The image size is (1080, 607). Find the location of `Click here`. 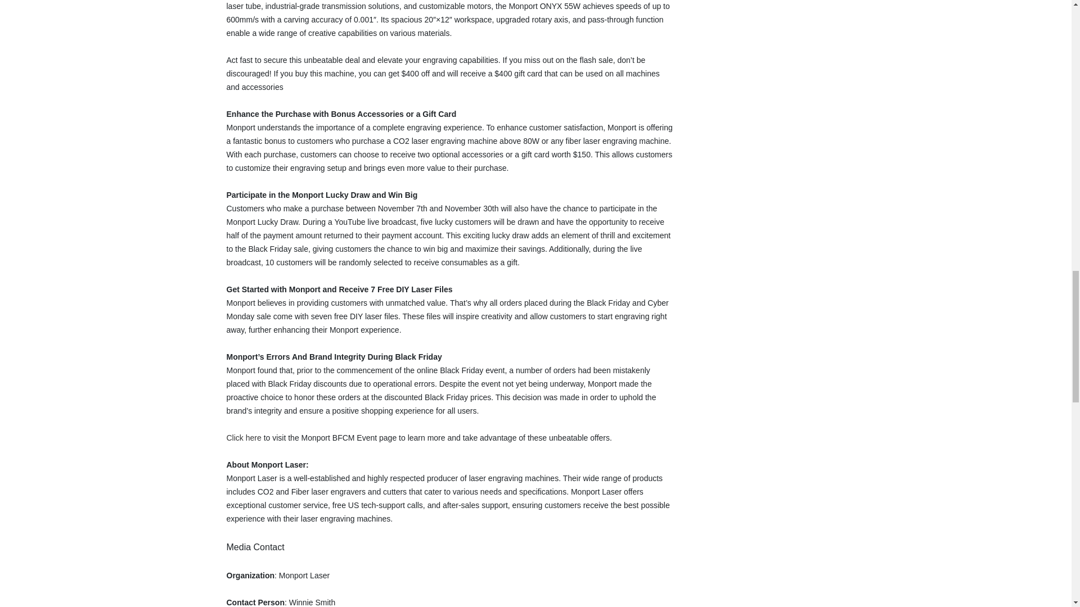

Click here is located at coordinates (243, 438).